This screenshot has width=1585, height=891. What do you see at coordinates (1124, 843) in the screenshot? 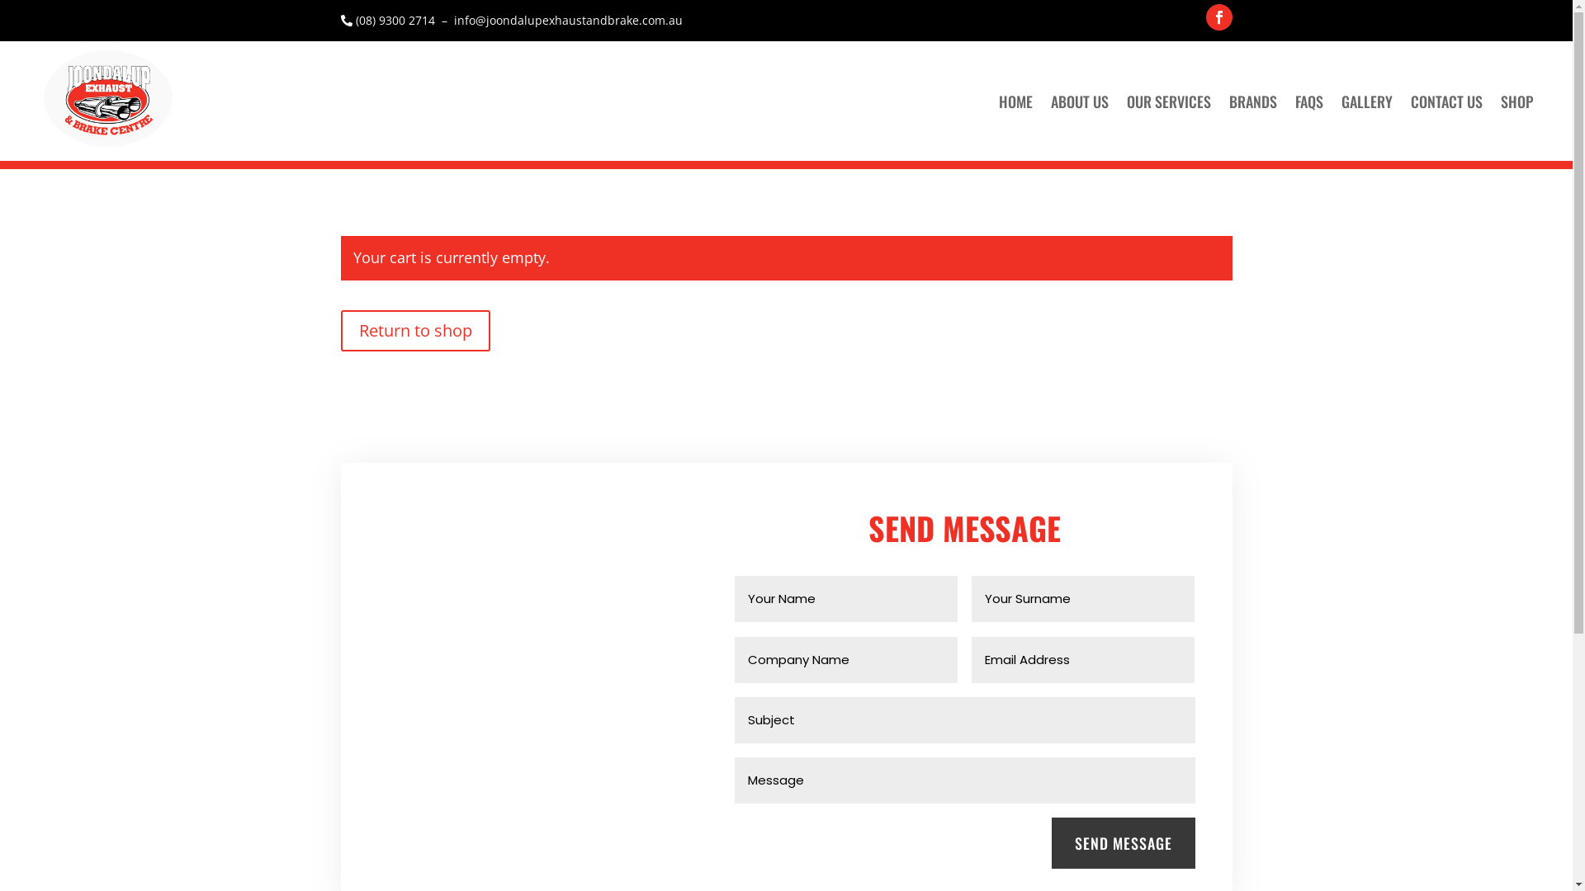
I see `SEND MESSAGE` at bounding box center [1124, 843].